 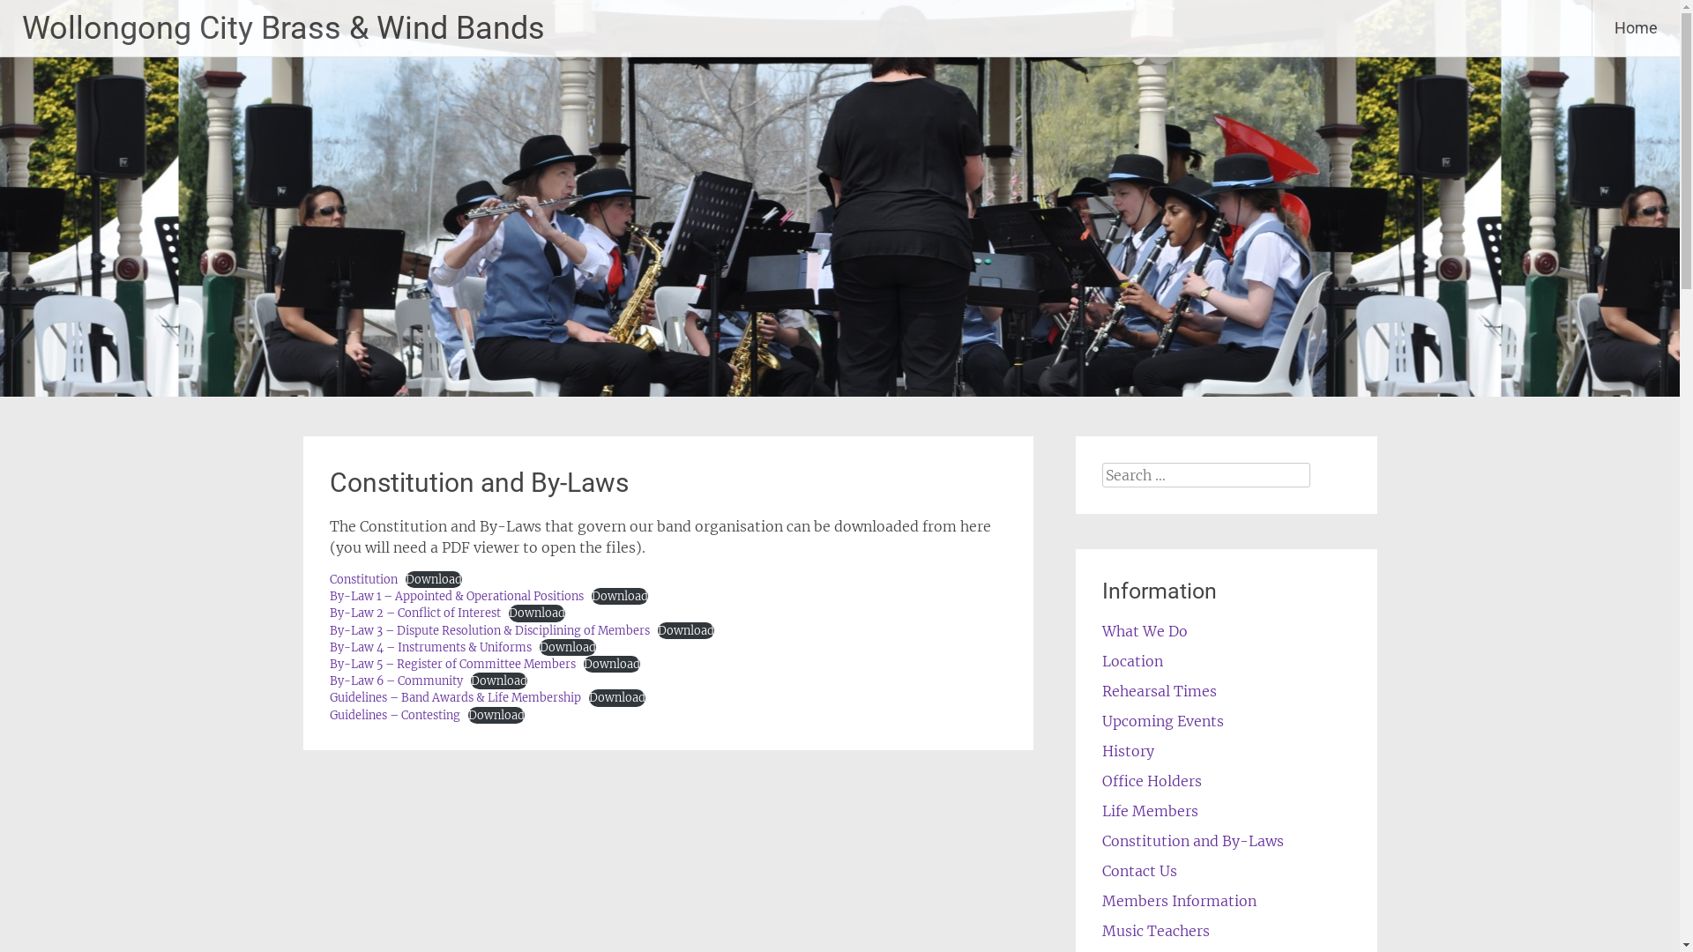 I want to click on Download, so click(x=617, y=698).